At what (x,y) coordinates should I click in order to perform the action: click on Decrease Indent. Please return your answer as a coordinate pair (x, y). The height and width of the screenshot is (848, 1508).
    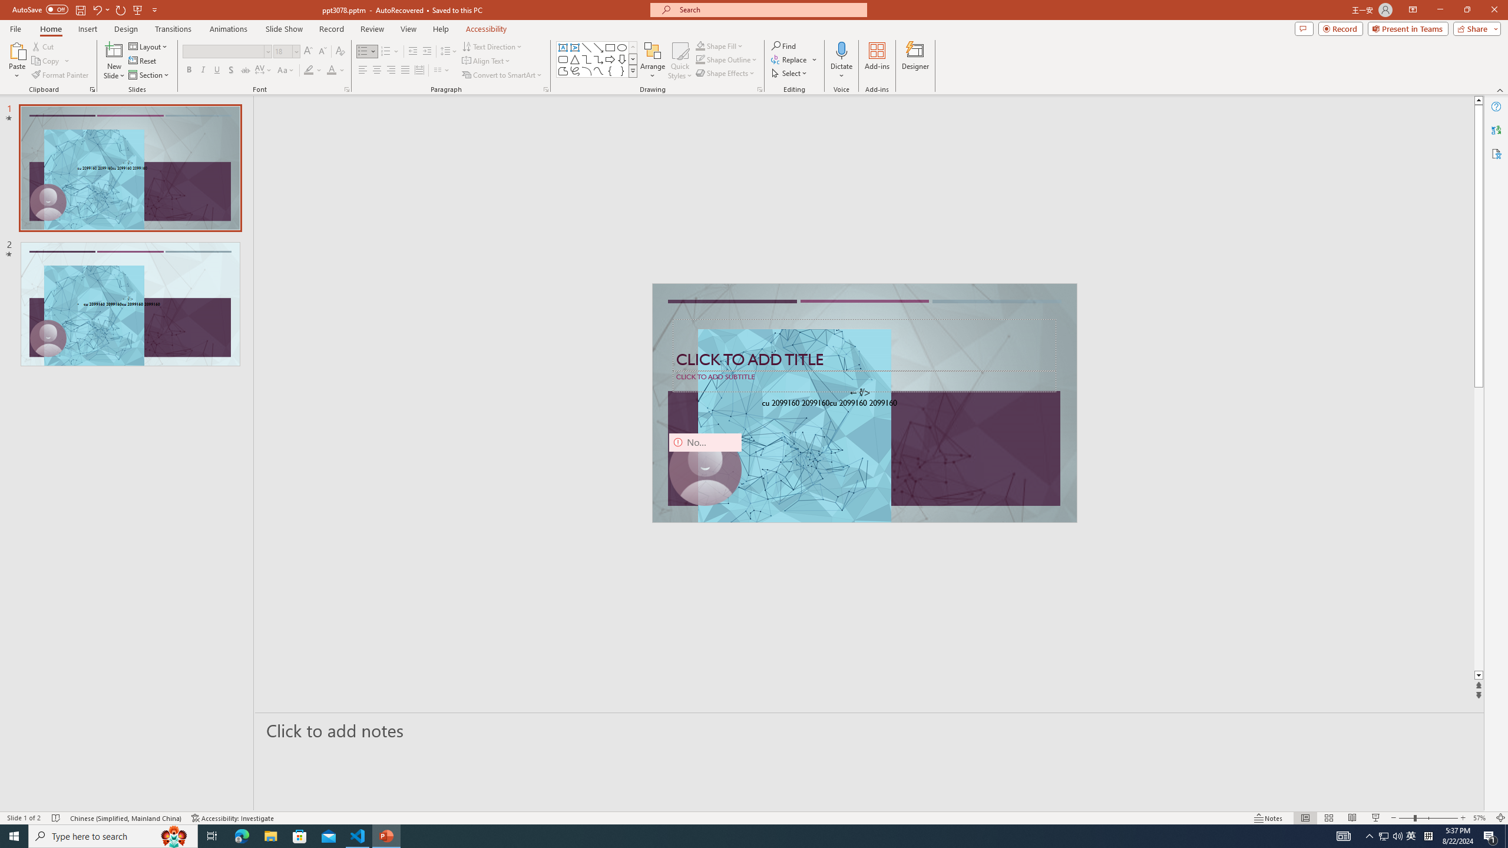
    Looking at the image, I should click on (413, 52).